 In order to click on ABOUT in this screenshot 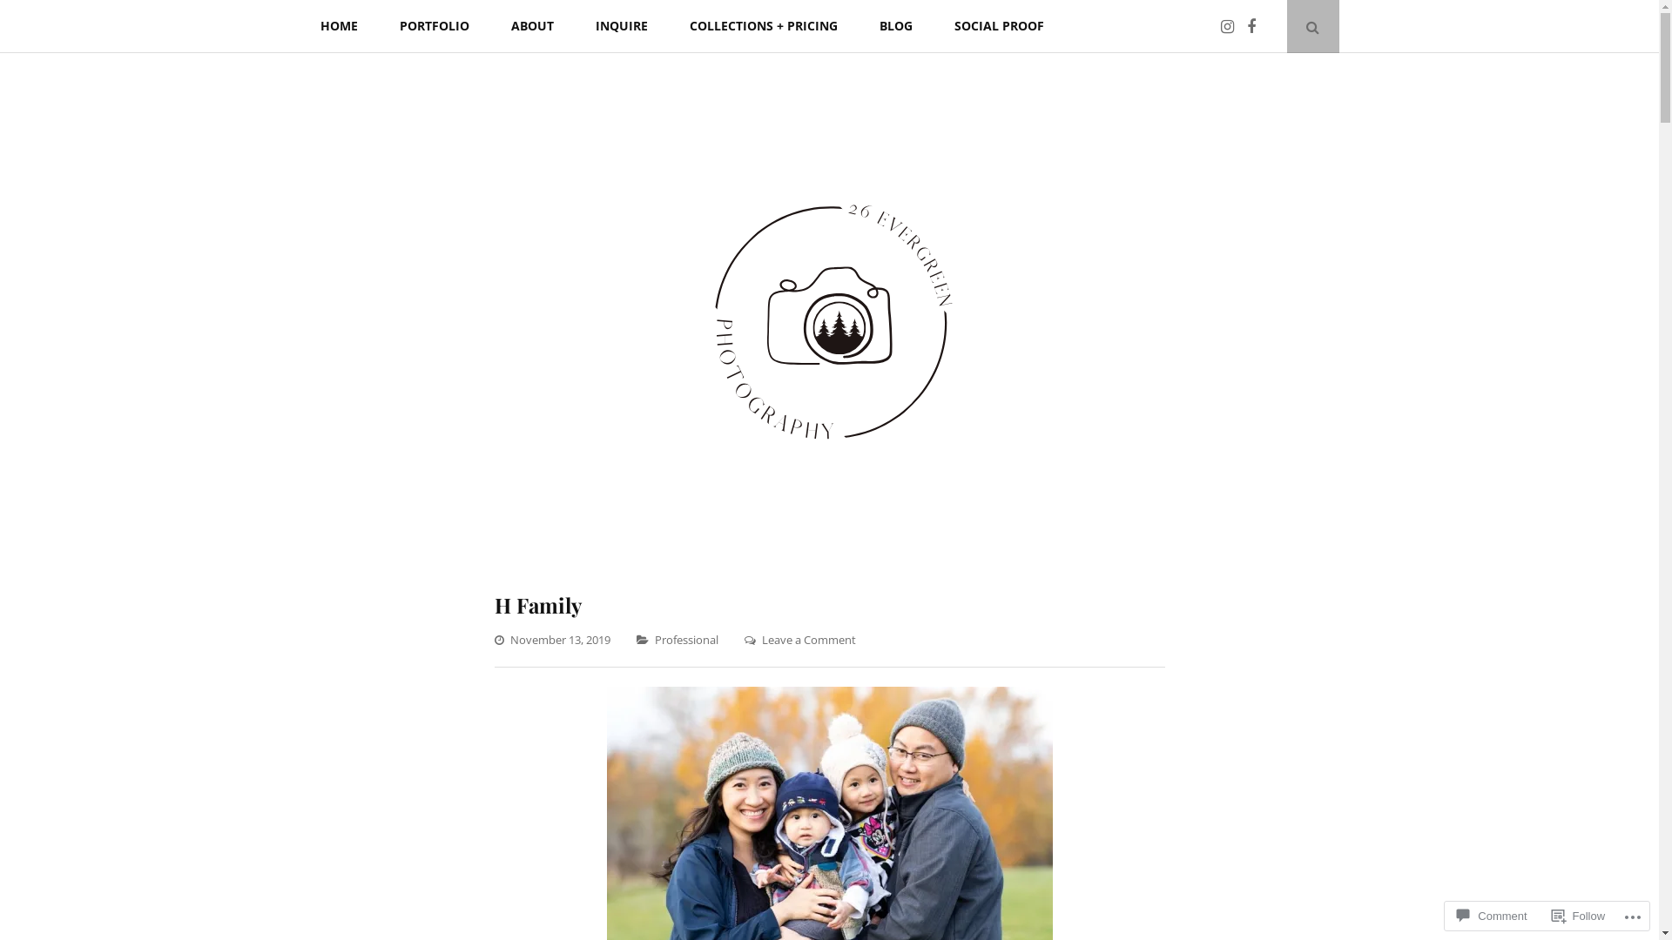, I will do `click(531, 26)`.